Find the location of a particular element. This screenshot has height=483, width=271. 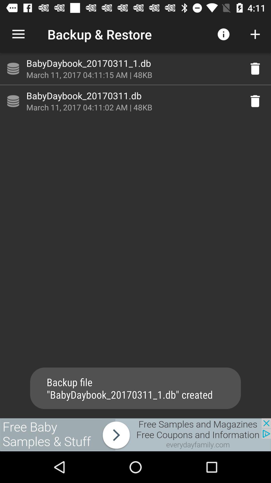

open advertisement is located at coordinates (135, 435).